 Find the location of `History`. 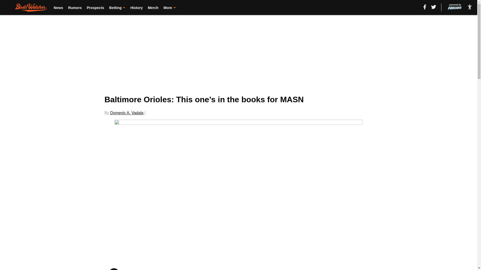

History is located at coordinates (137, 7).